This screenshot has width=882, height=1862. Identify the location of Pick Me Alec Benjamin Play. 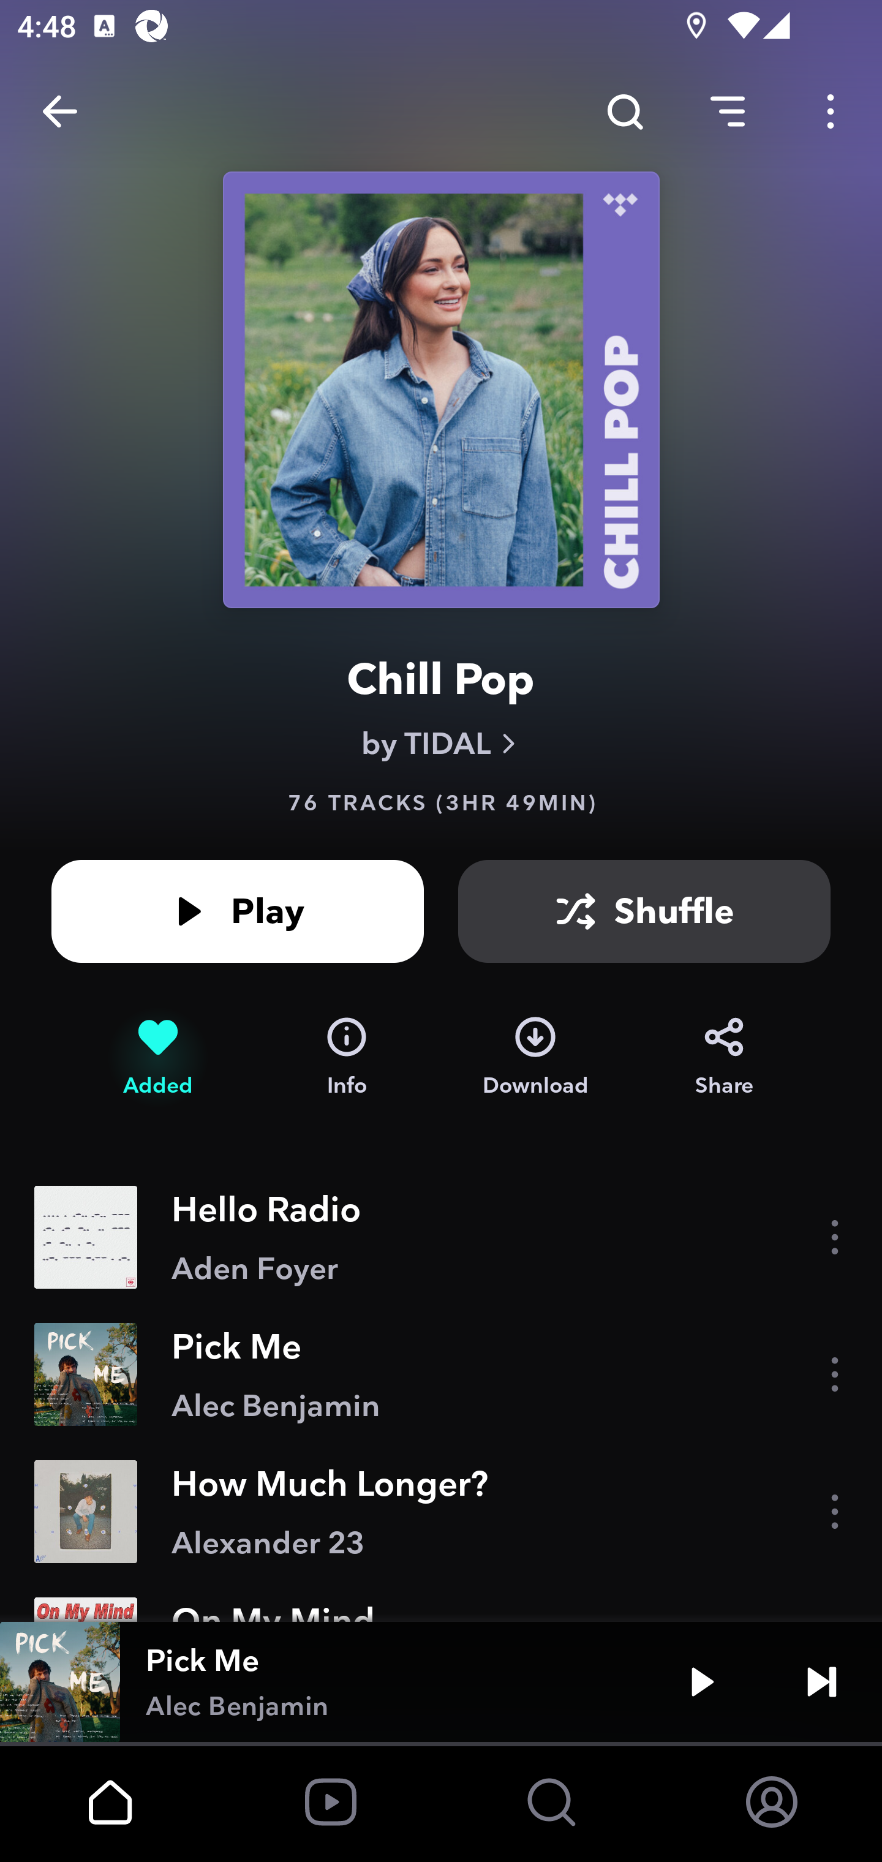
(441, 1682).